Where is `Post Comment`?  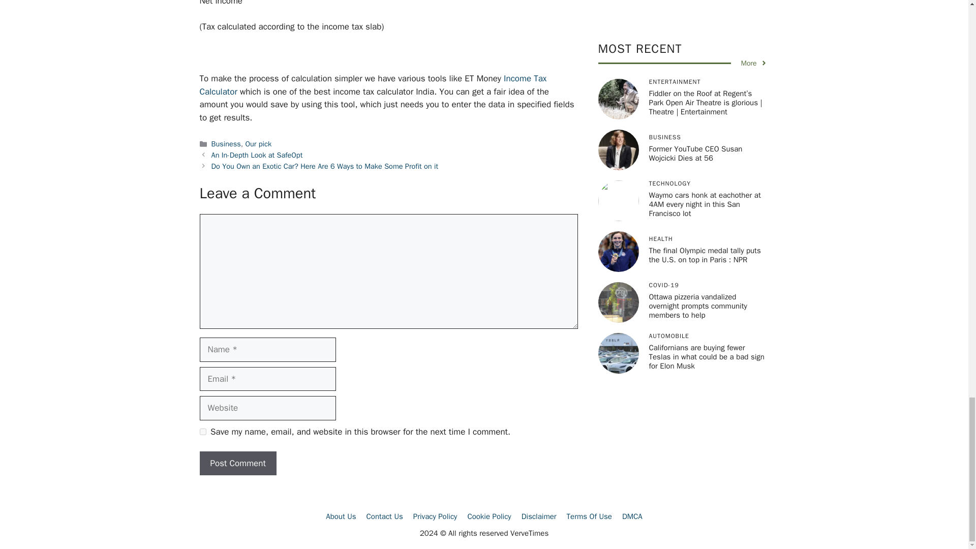 Post Comment is located at coordinates (237, 464).